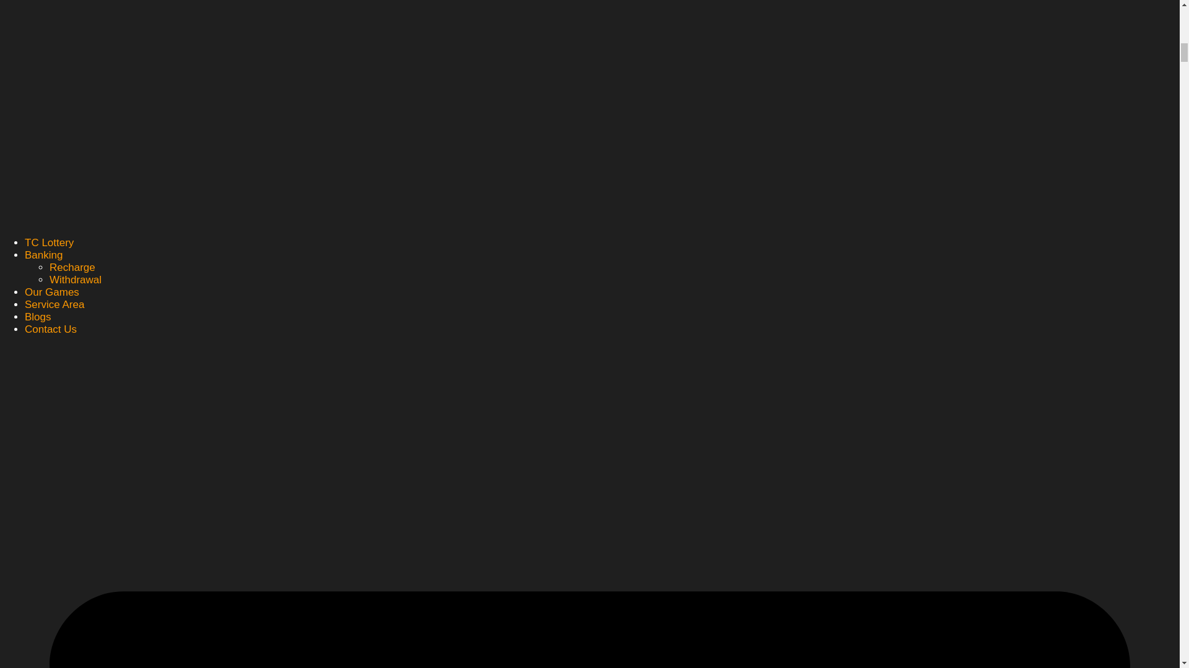  What do you see at coordinates (72, 267) in the screenshot?
I see `Recharge` at bounding box center [72, 267].